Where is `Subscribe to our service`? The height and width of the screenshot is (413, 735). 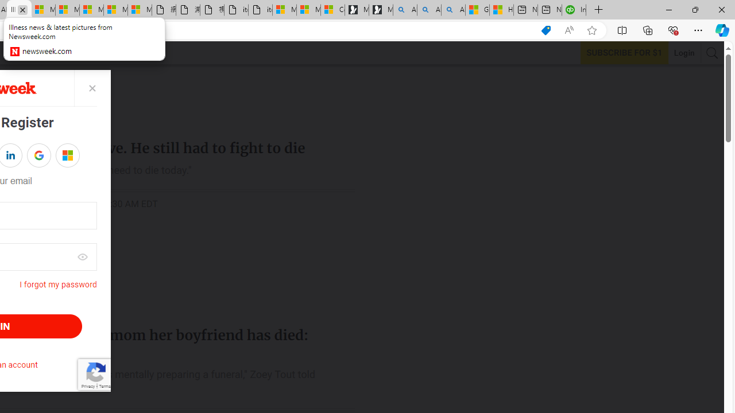 Subscribe to our service is located at coordinates (624, 52).